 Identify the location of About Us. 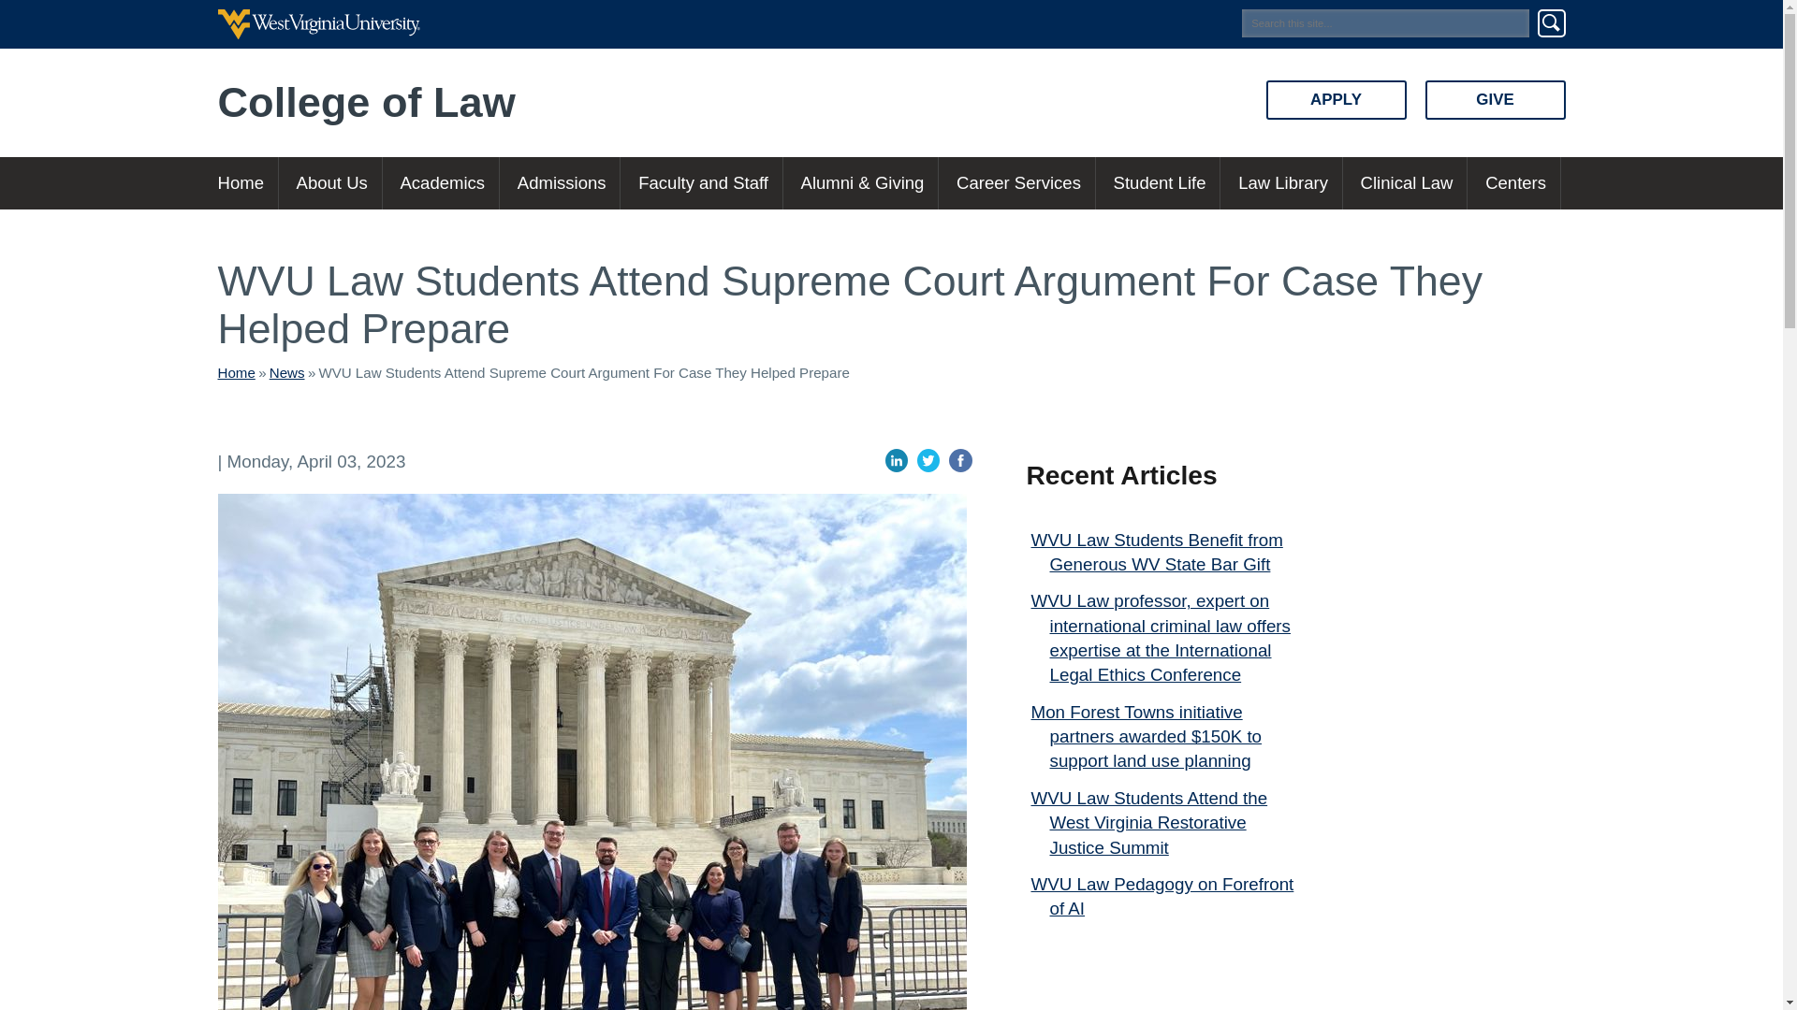
(331, 183).